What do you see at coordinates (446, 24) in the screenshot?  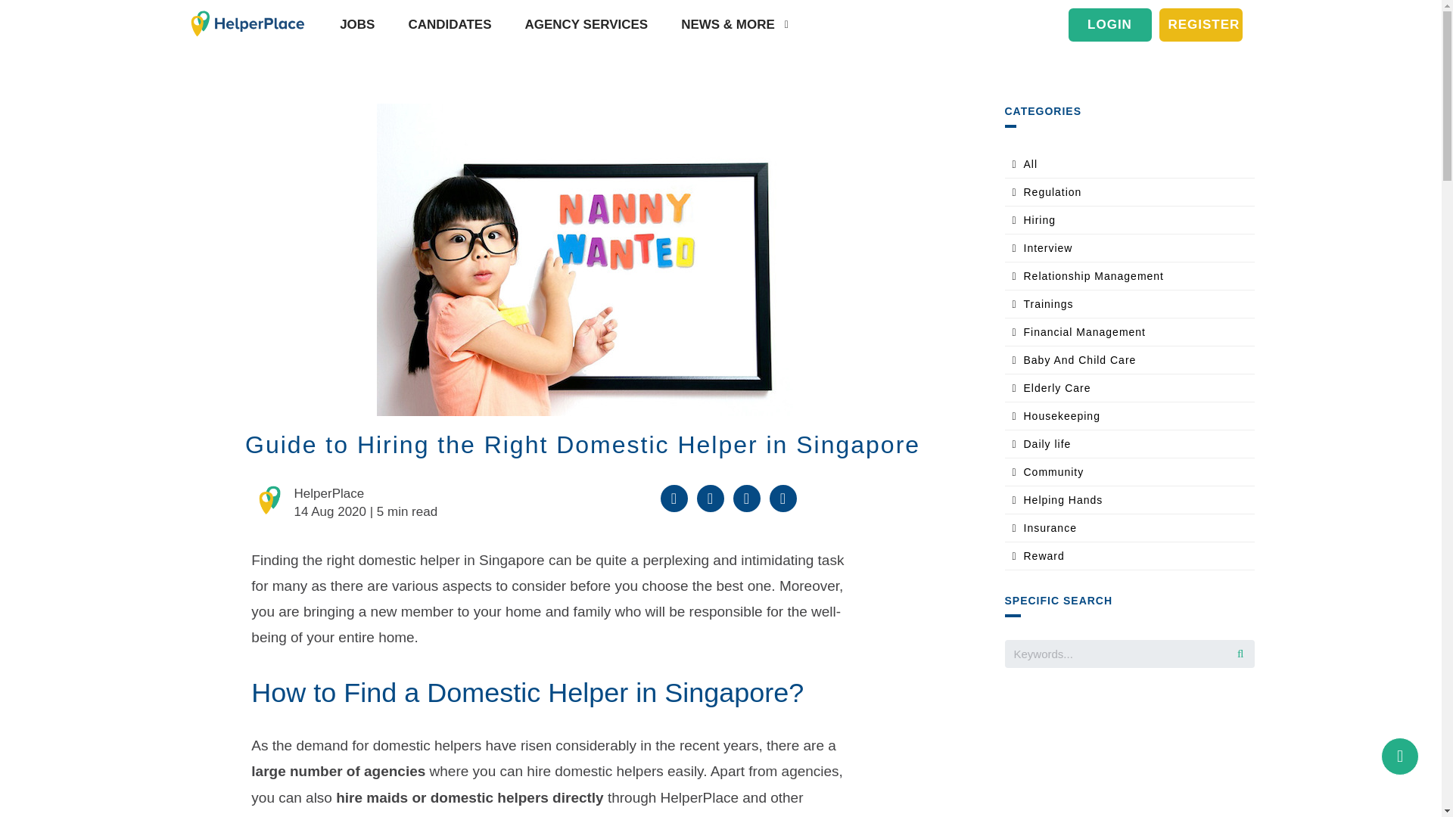 I see `CANDIDATES` at bounding box center [446, 24].